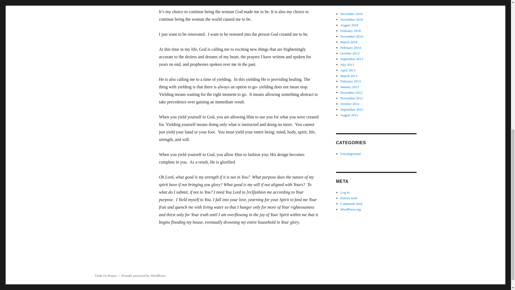 The height and width of the screenshot is (290, 515). What do you see at coordinates (349, 25) in the screenshot?
I see `August 2018` at bounding box center [349, 25].